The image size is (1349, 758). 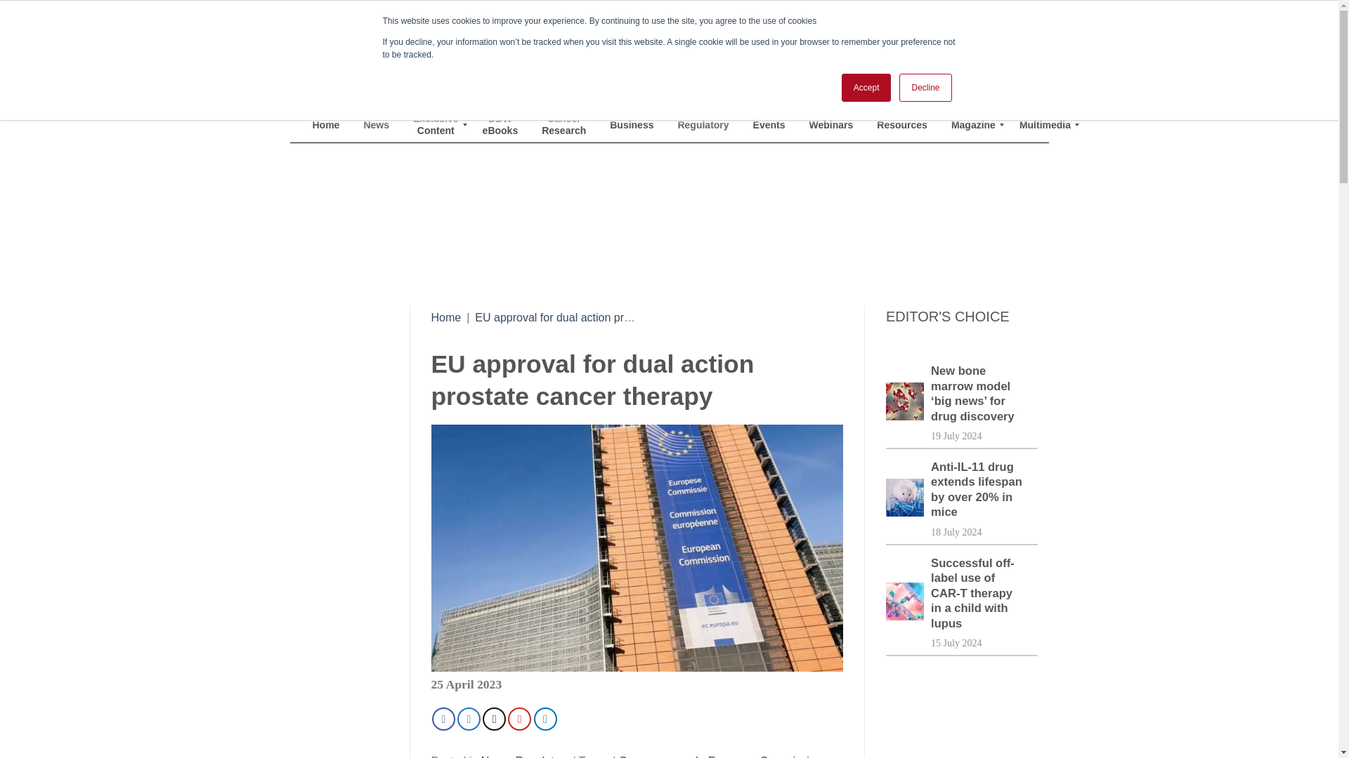 What do you see at coordinates (901, 125) in the screenshot?
I see `Resources` at bounding box center [901, 125].